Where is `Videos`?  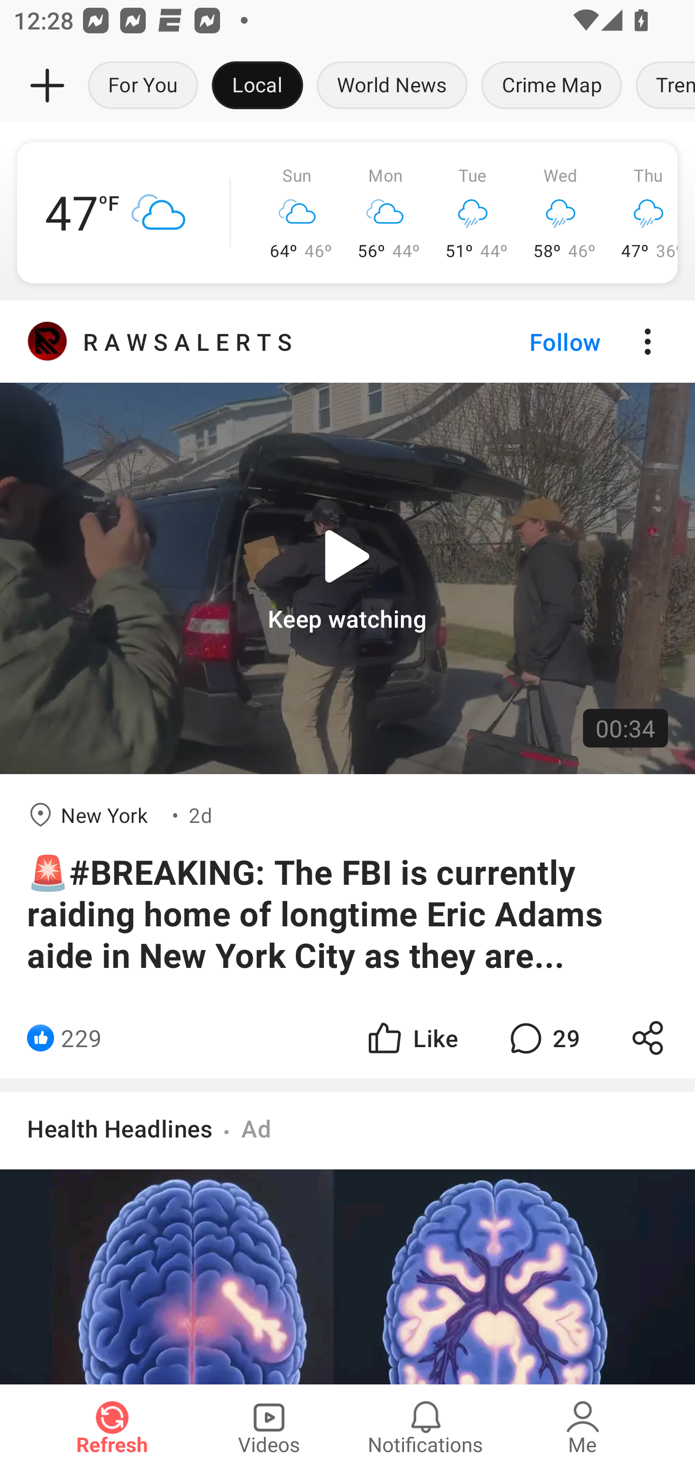 Videos is located at coordinates (269, 1426).